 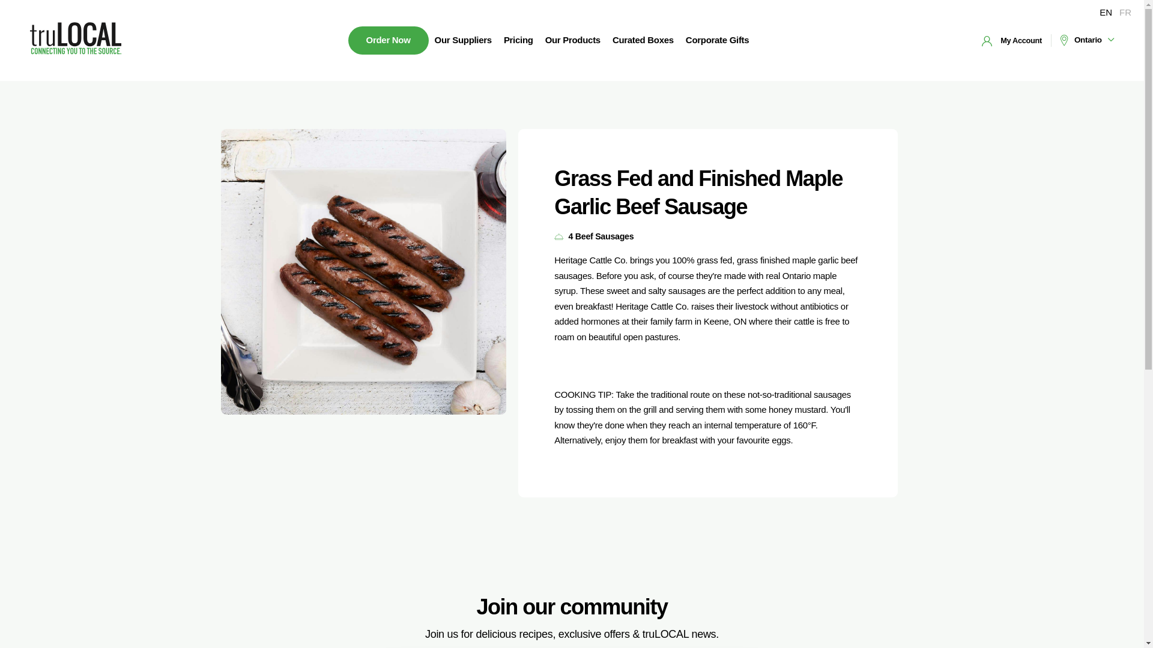 What do you see at coordinates (643, 40) in the screenshot?
I see `Curated Boxes` at bounding box center [643, 40].